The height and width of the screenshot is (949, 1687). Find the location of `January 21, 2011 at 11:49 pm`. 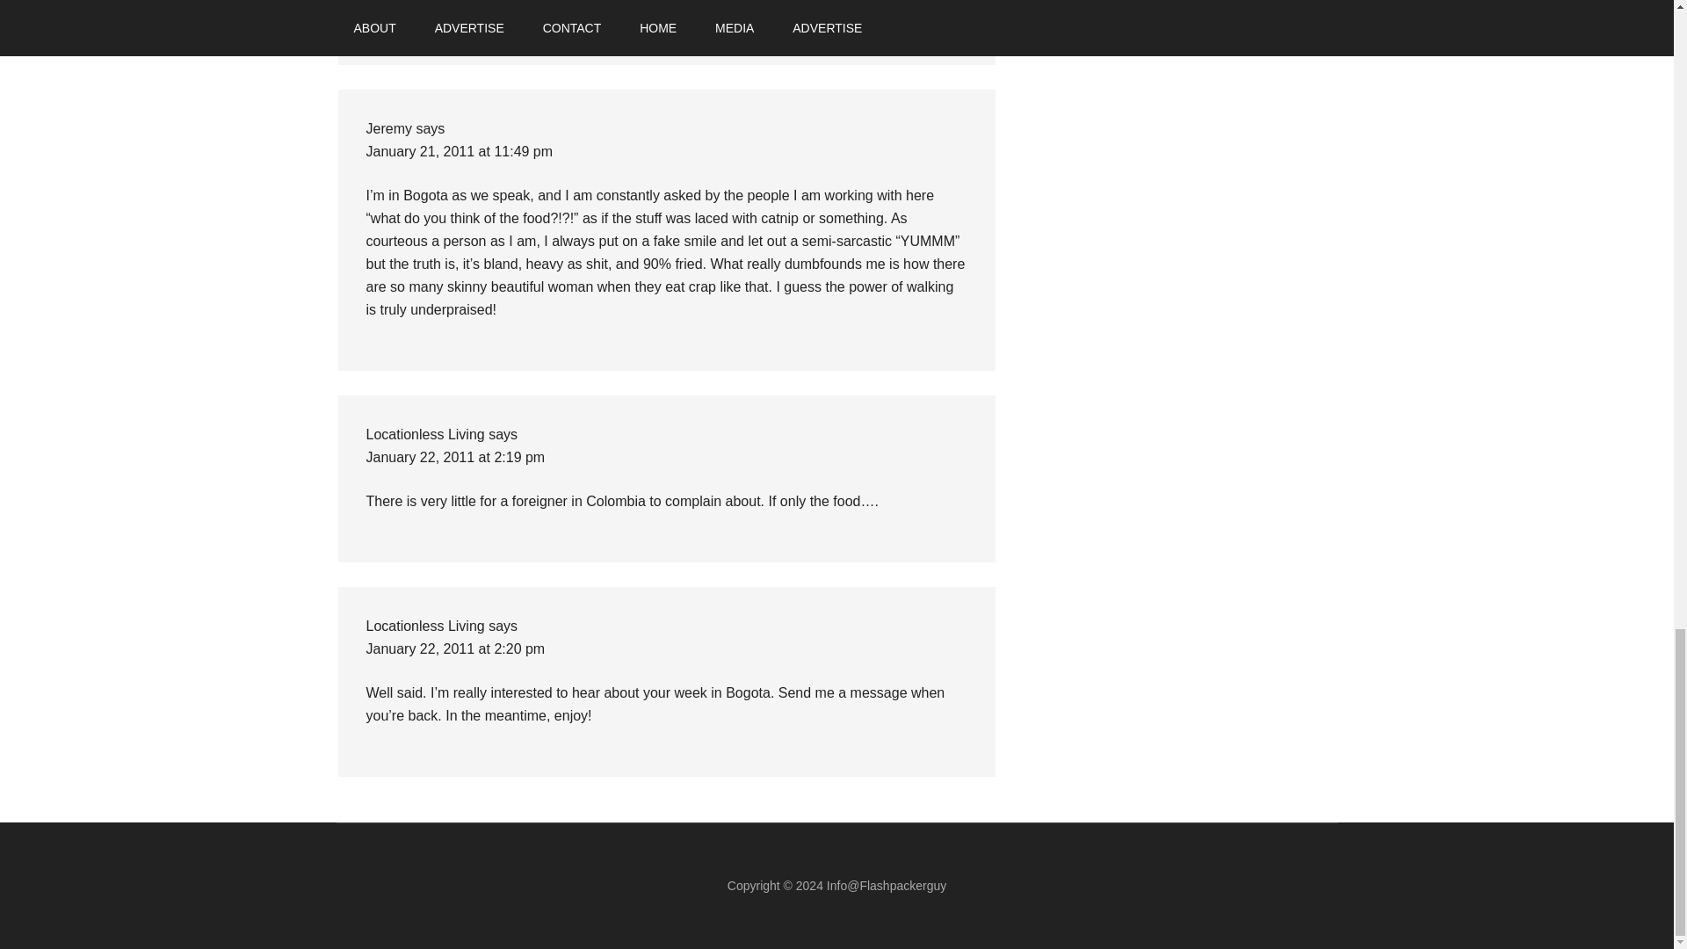

January 21, 2011 at 11:49 pm is located at coordinates (459, 151).